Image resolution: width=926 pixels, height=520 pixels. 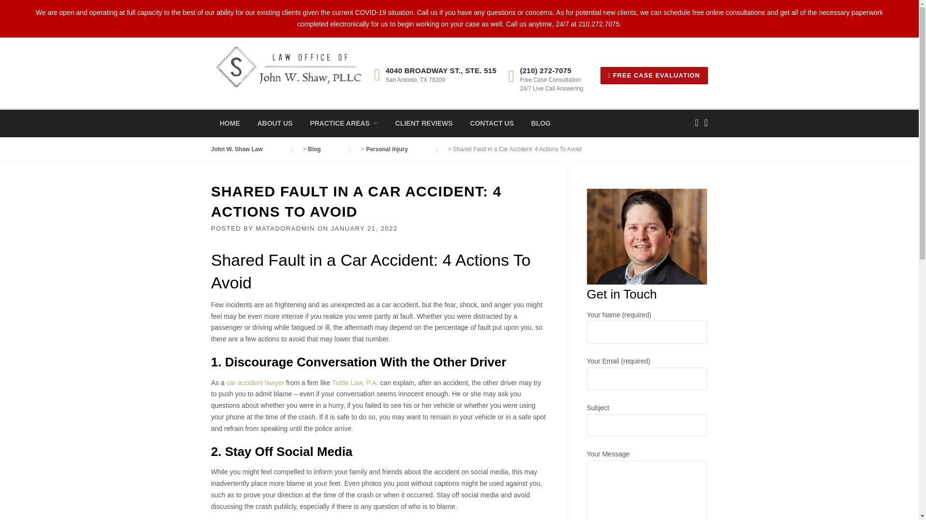 What do you see at coordinates (344, 123) in the screenshot?
I see `PRACTICE AREAS` at bounding box center [344, 123].